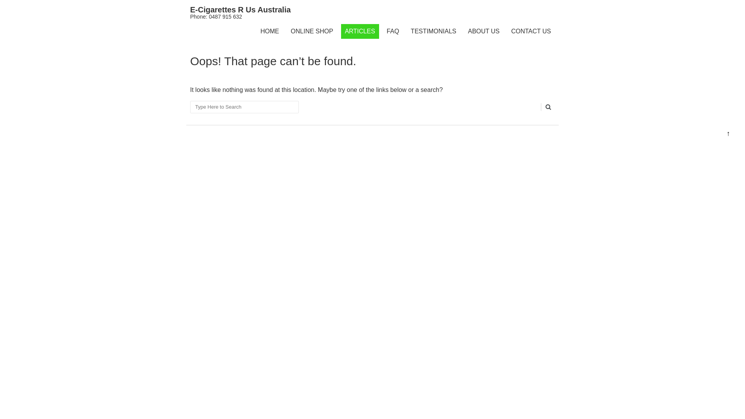 The height and width of the screenshot is (419, 745). What do you see at coordinates (312, 31) in the screenshot?
I see `ONLINE SHOP` at bounding box center [312, 31].